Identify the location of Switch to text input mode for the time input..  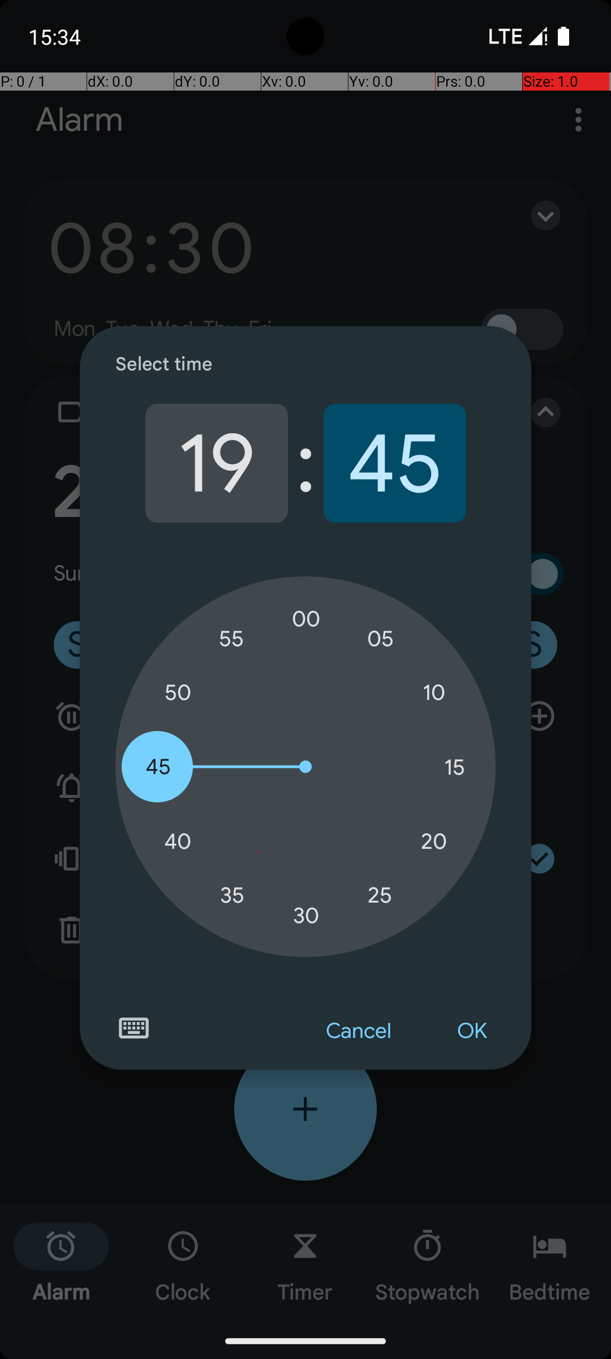
(134, 1028).